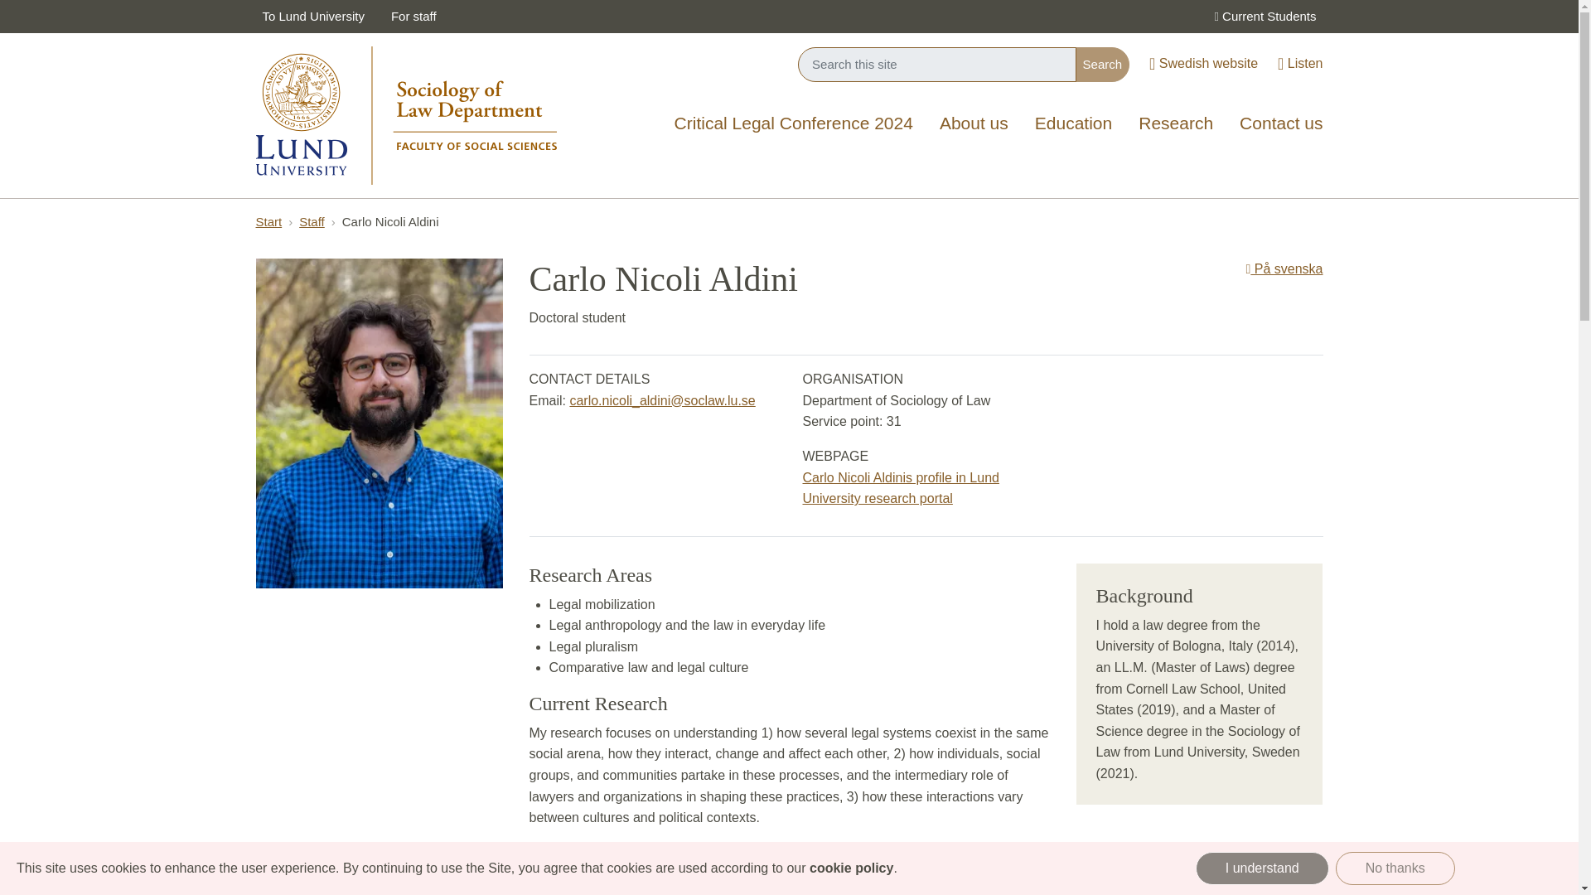 This screenshot has width=1591, height=895. I want to click on Education, so click(1072, 124).